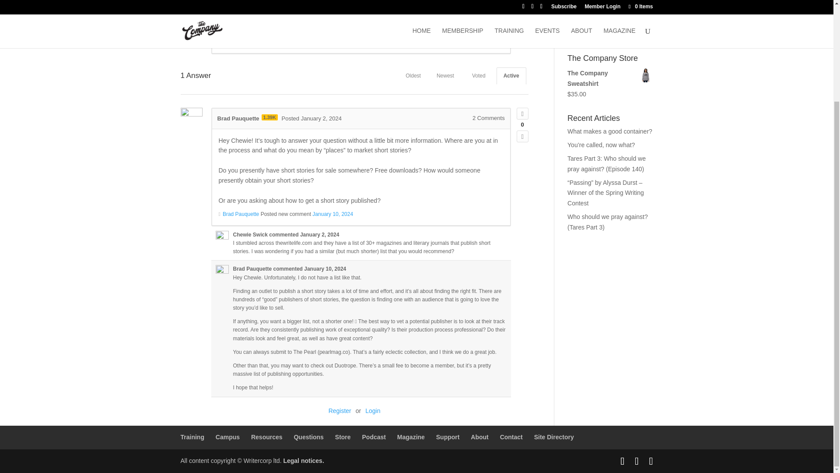 The image size is (840, 473). Describe the element at coordinates (261, 6) in the screenshot. I see `Reputation` at that location.